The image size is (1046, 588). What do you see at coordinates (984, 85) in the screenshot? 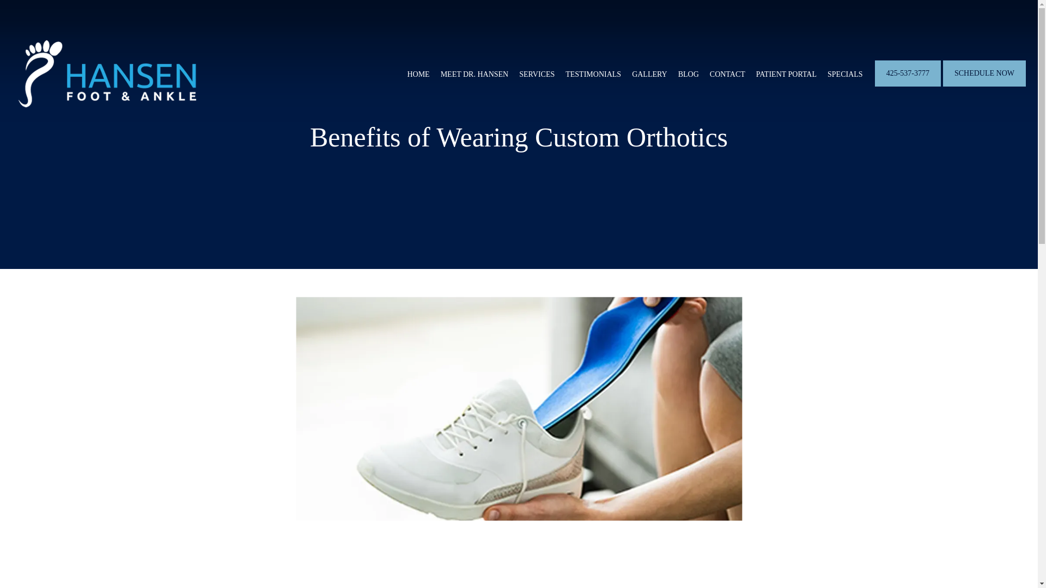
I see `SCHEDULE NOW` at bounding box center [984, 85].